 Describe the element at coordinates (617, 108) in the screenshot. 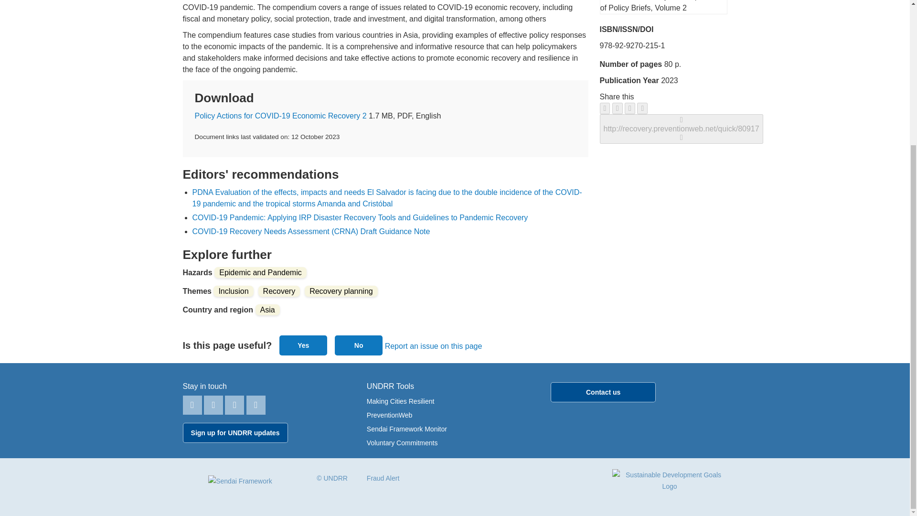

I see `Share on Twitter` at that location.